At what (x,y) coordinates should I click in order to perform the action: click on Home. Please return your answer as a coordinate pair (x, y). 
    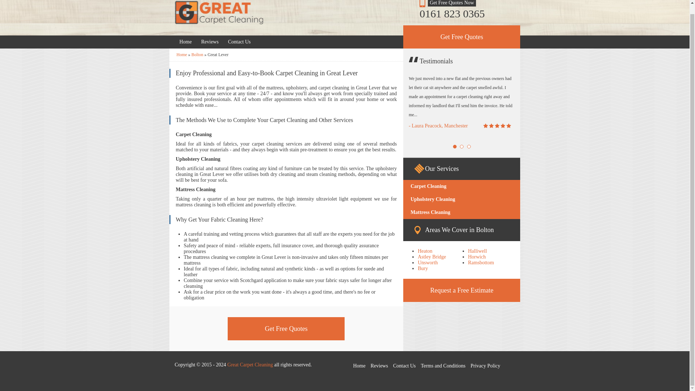
    Looking at the image, I should click on (185, 42).